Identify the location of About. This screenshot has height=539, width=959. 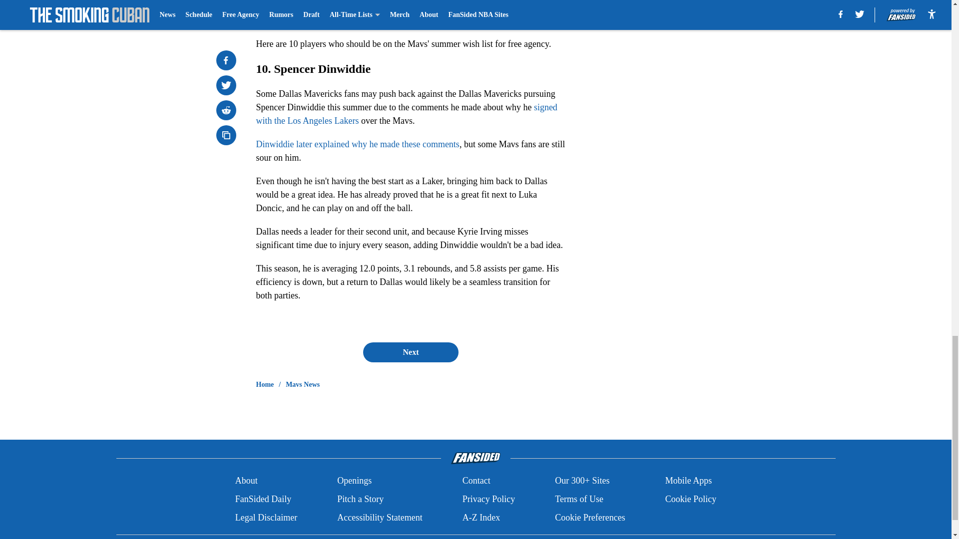
(246, 481).